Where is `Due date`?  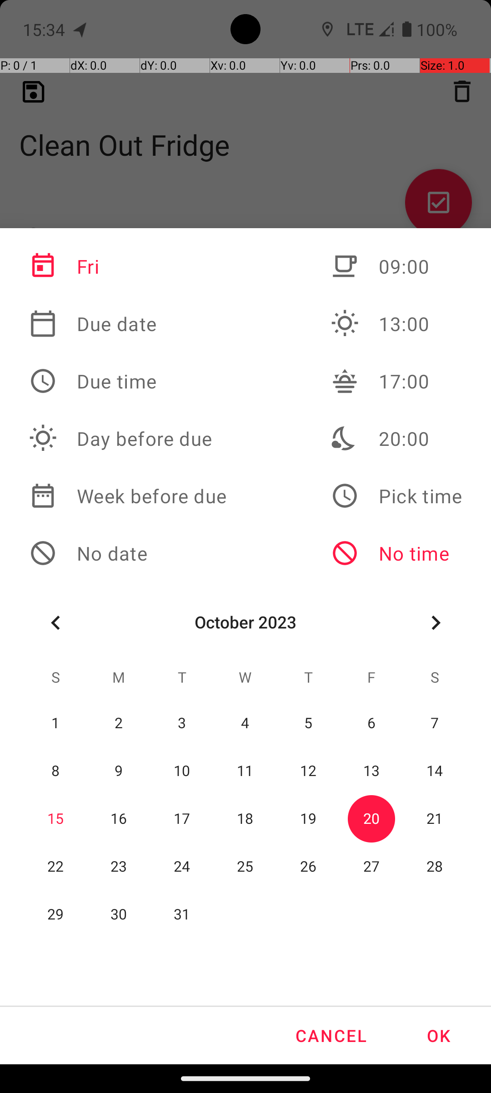 Due date is located at coordinates (128, 324).